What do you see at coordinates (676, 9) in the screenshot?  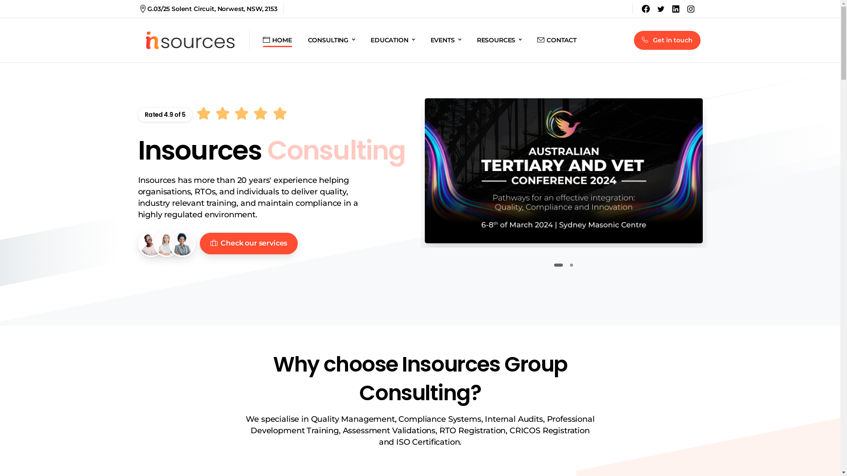 I see `linkedin` at bounding box center [676, 9].